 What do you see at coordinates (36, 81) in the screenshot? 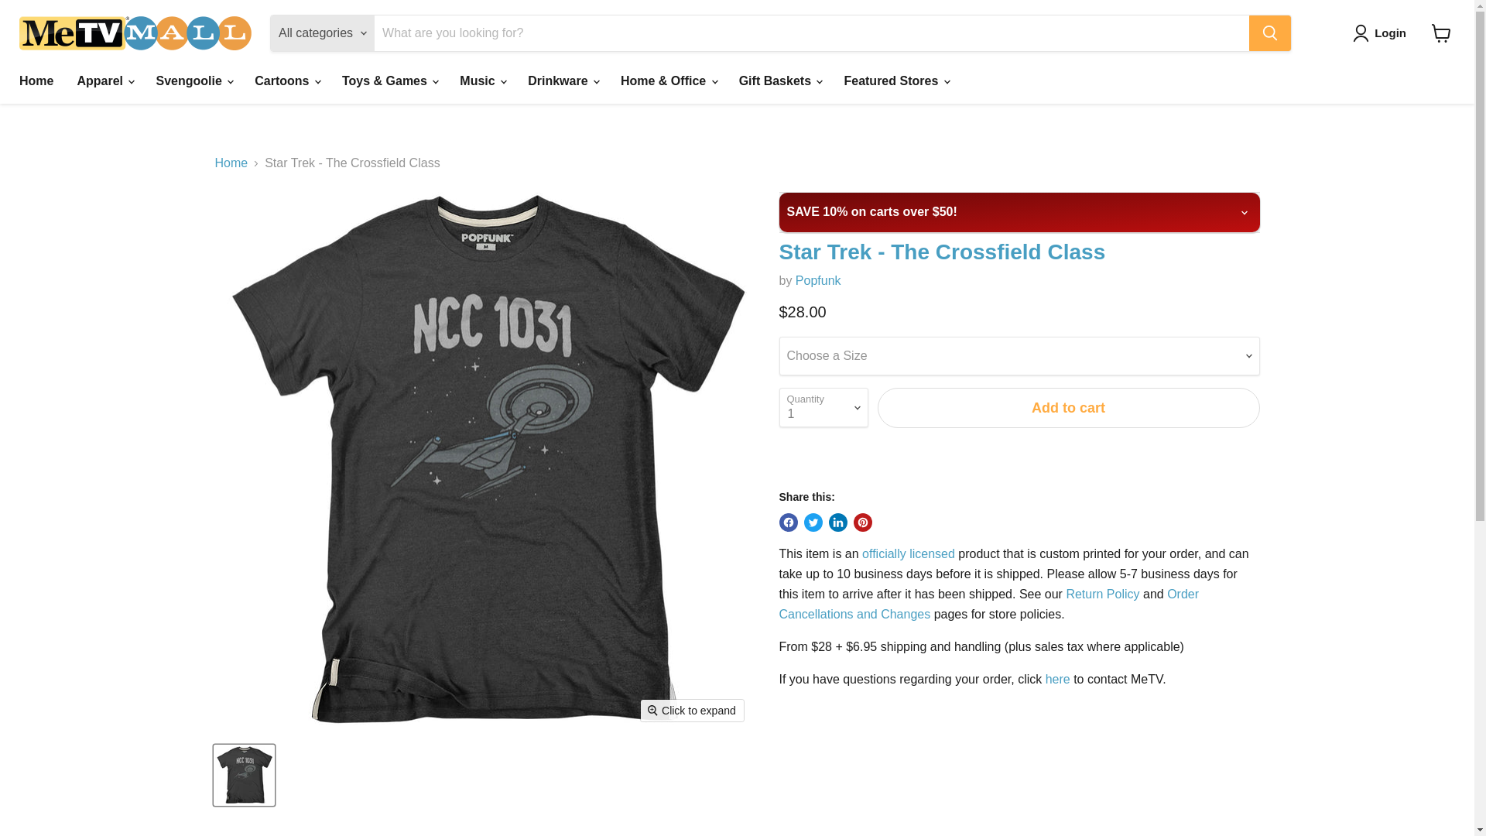
I see `Home` at bounding box center [36, 81].